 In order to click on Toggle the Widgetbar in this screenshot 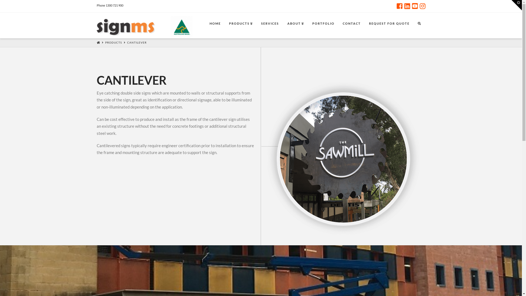, I will do `click(517, 5)`.